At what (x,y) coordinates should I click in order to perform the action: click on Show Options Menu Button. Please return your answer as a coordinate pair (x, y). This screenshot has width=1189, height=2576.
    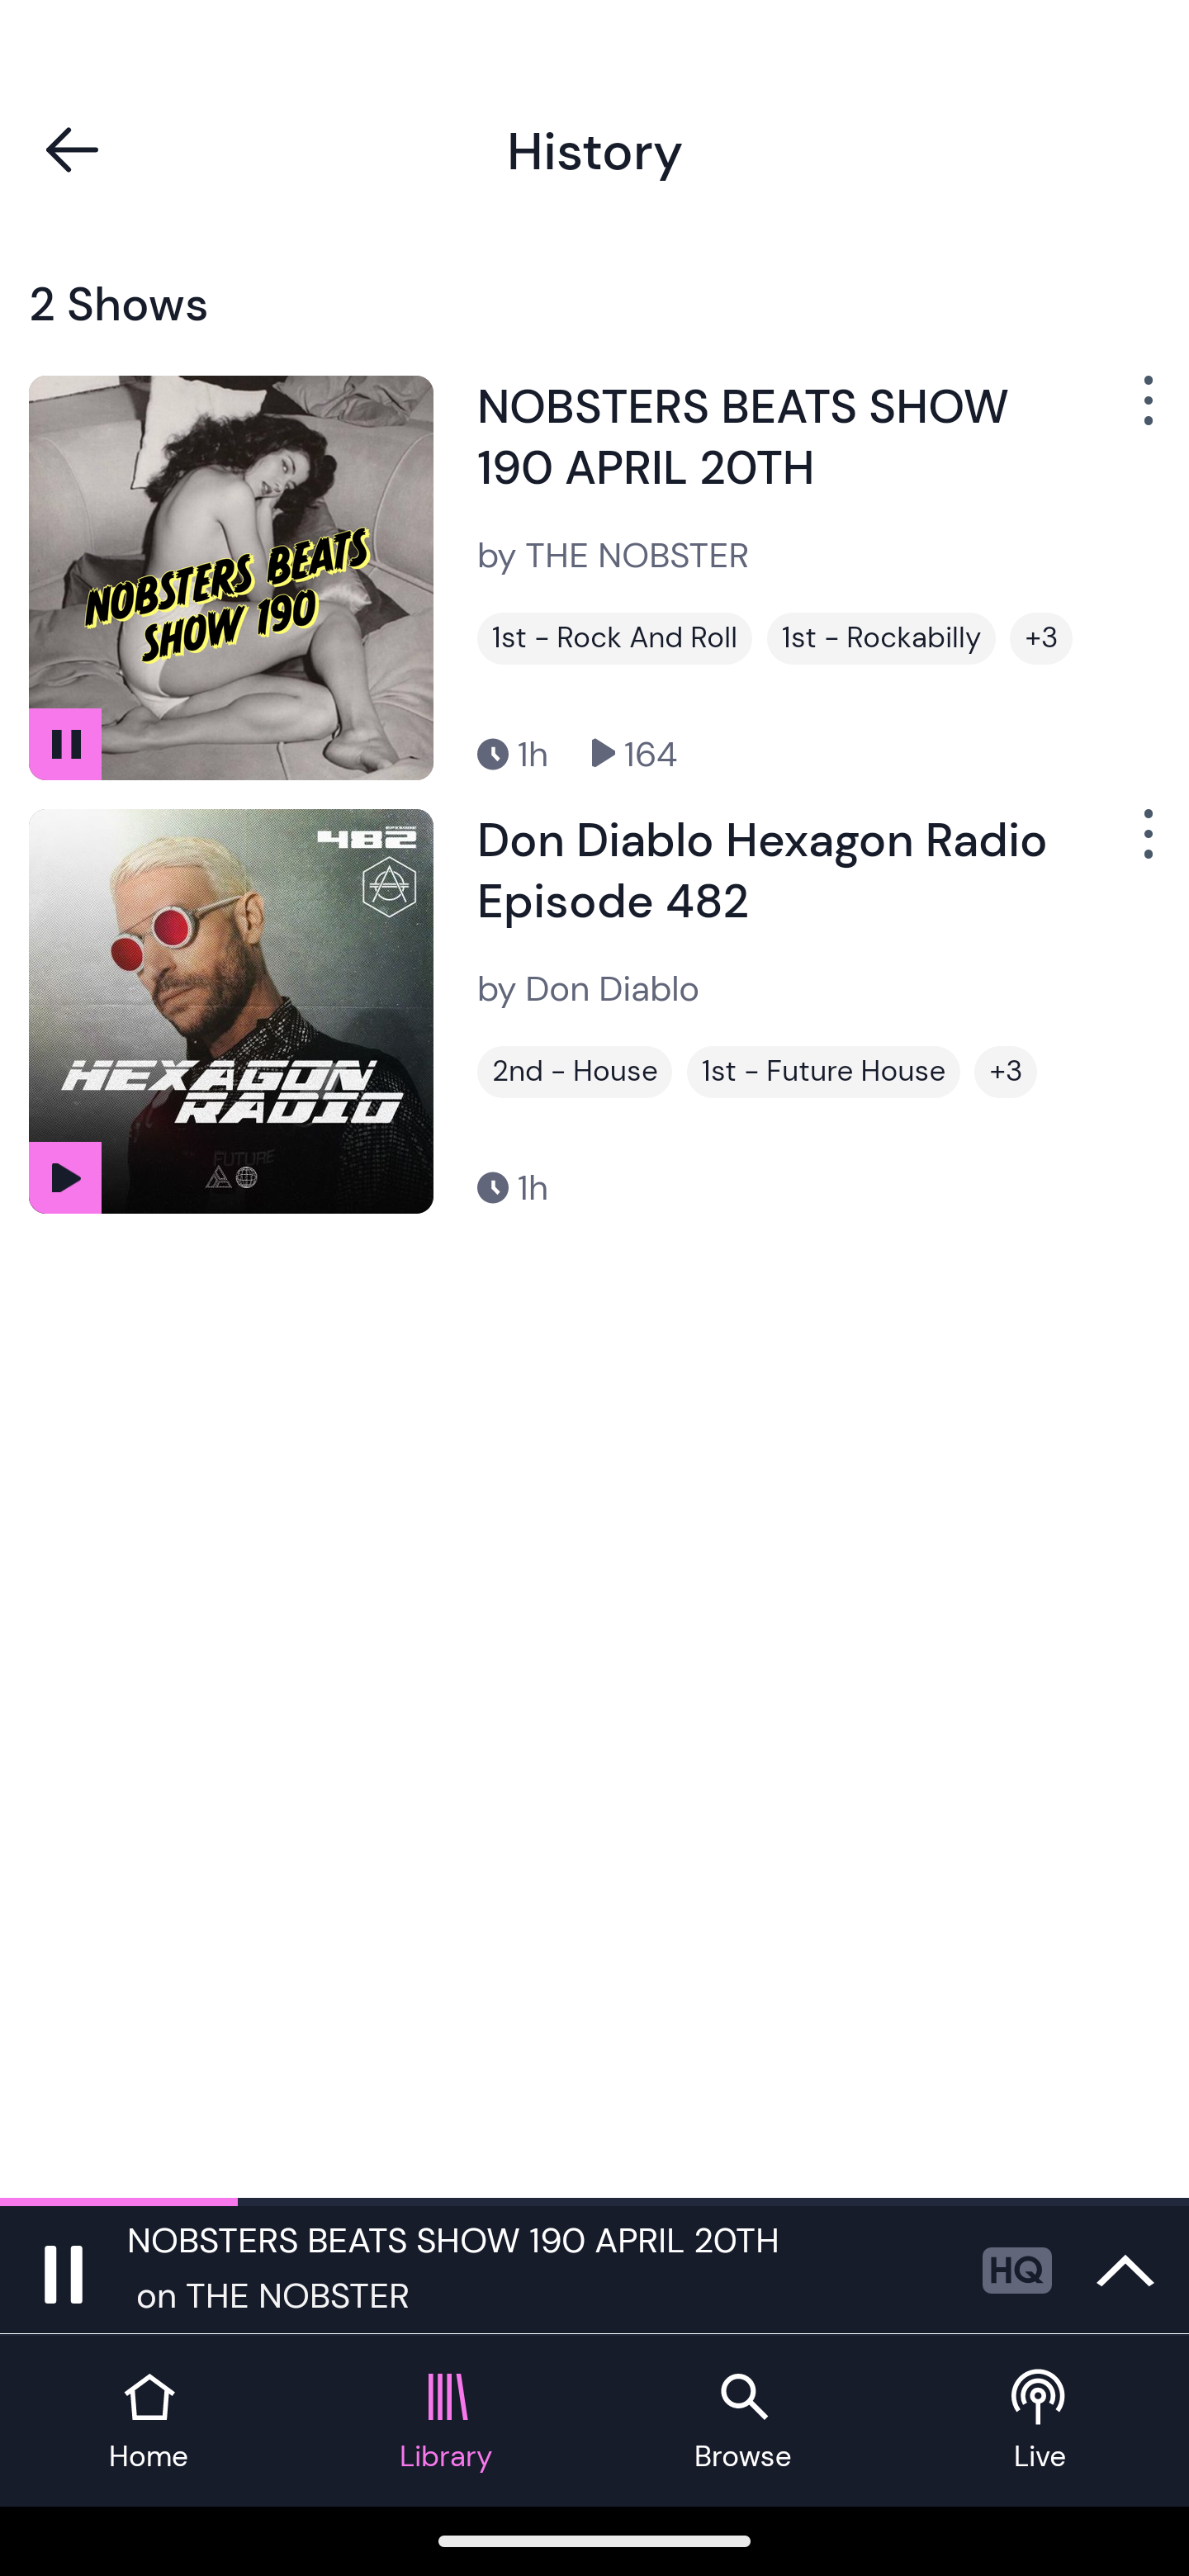
    Looking at the image, I should click on (1145, 413).